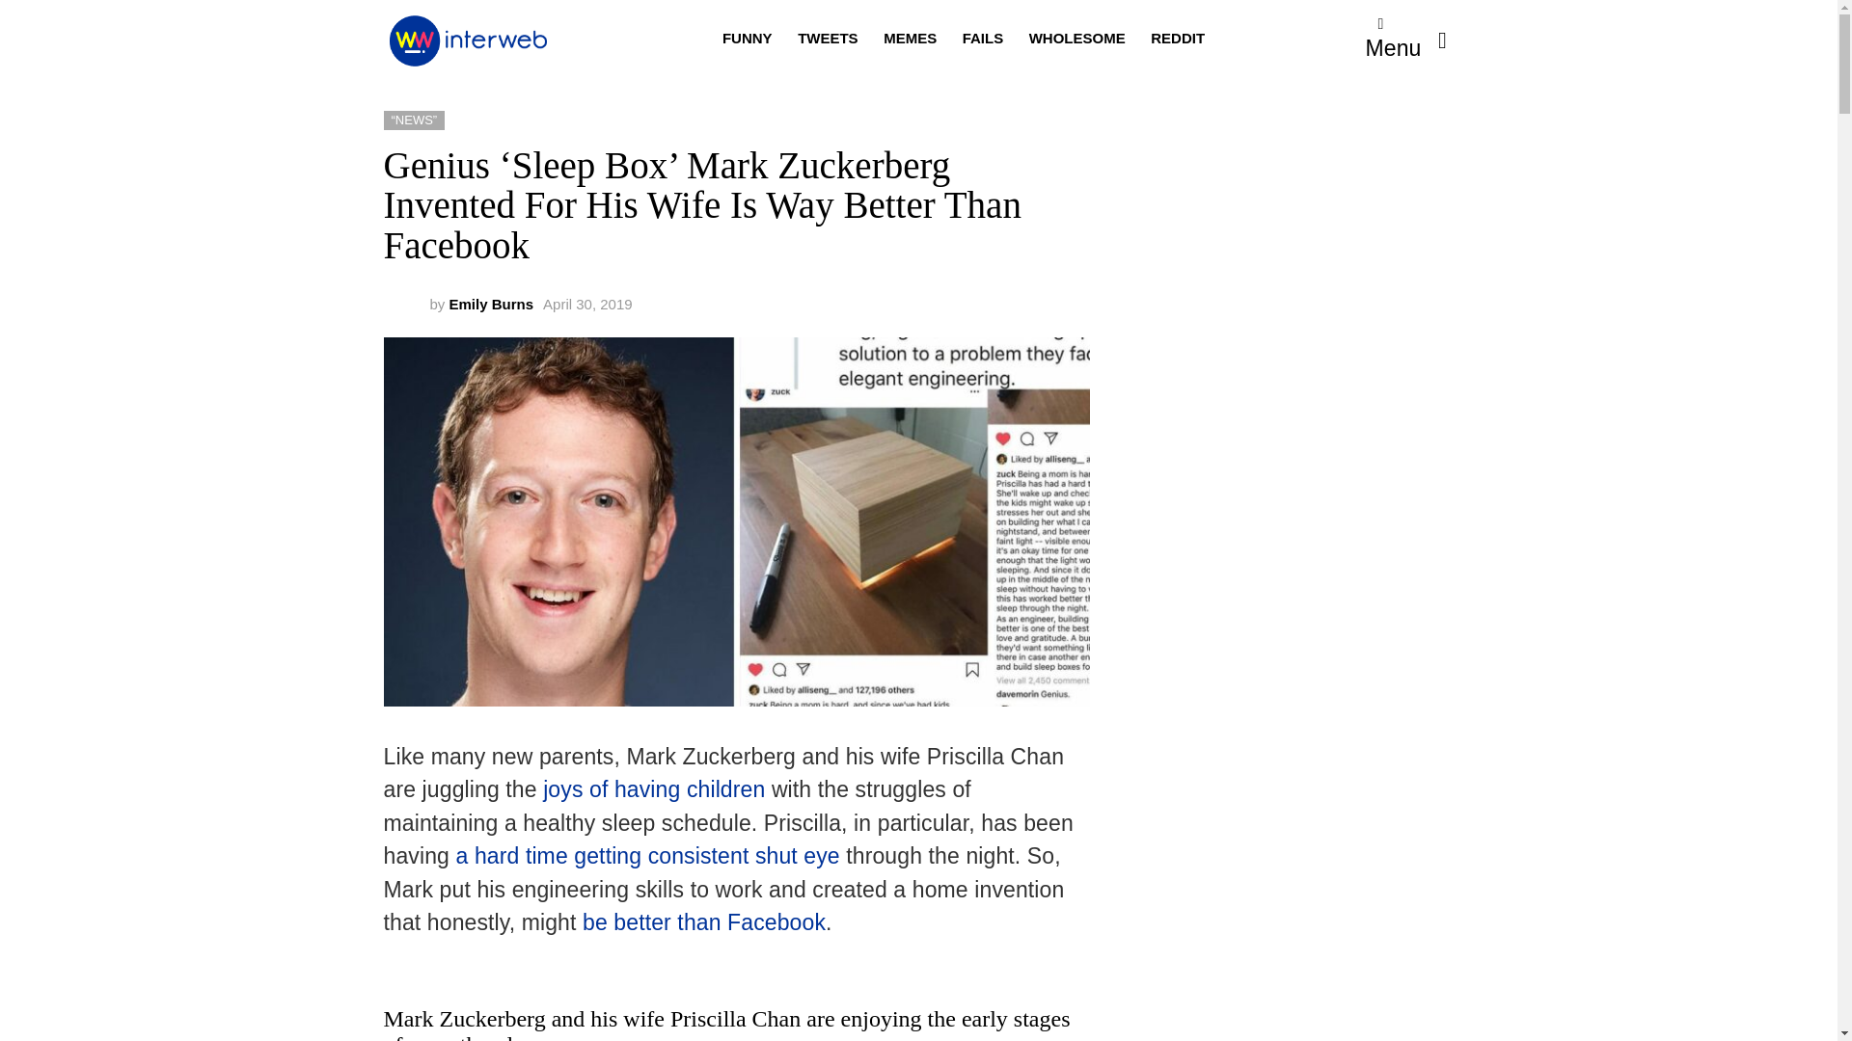 The height and width of the screenshot is (1041, 1852). What do you see at coordinates (646, 855) in the screenshot?
I see `a hard time getting consistent shut eye` at bounding box center [646, 855].